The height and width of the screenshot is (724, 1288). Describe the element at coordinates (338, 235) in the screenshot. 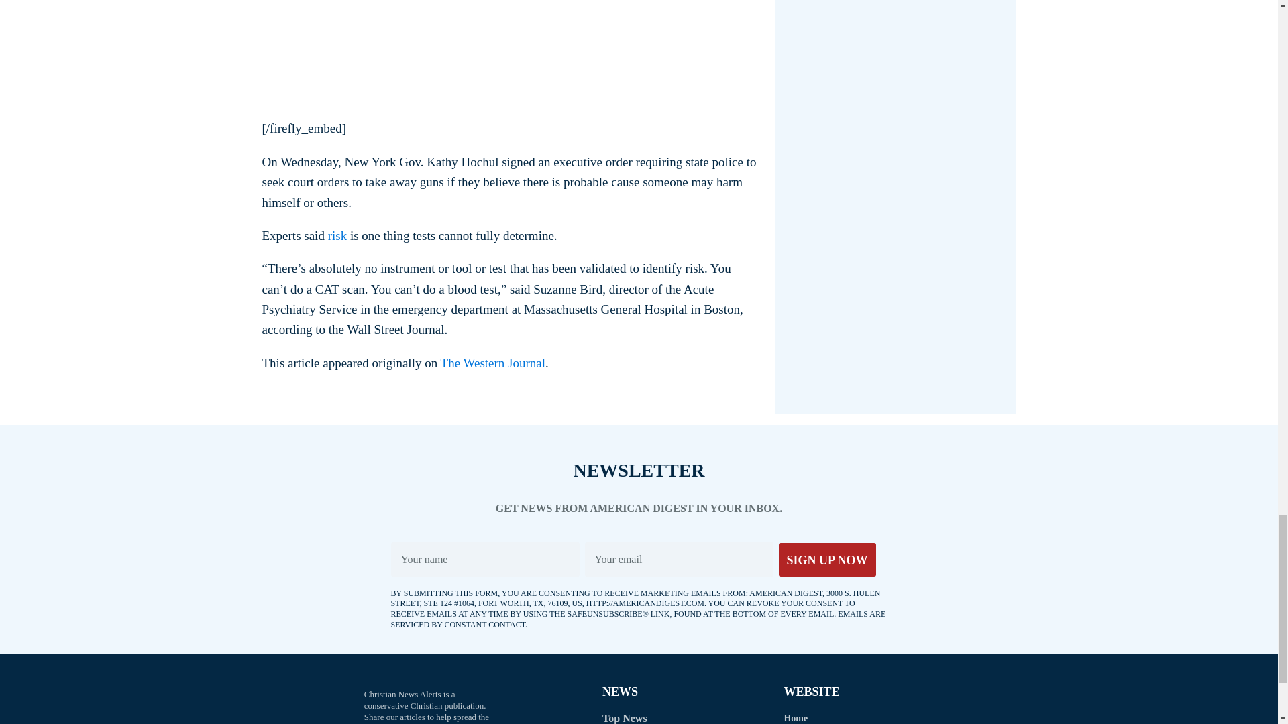

I see `risk` at that location.